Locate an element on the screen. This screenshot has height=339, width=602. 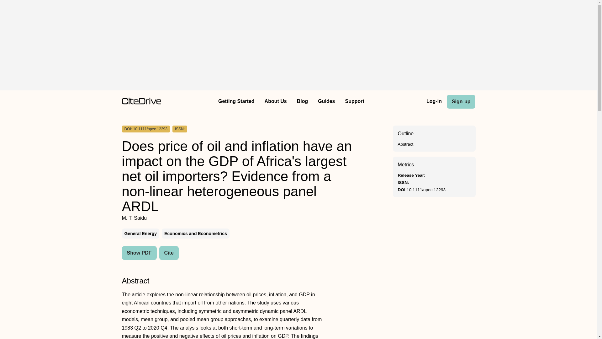
Getting Started is located at coordinates (236, 102).